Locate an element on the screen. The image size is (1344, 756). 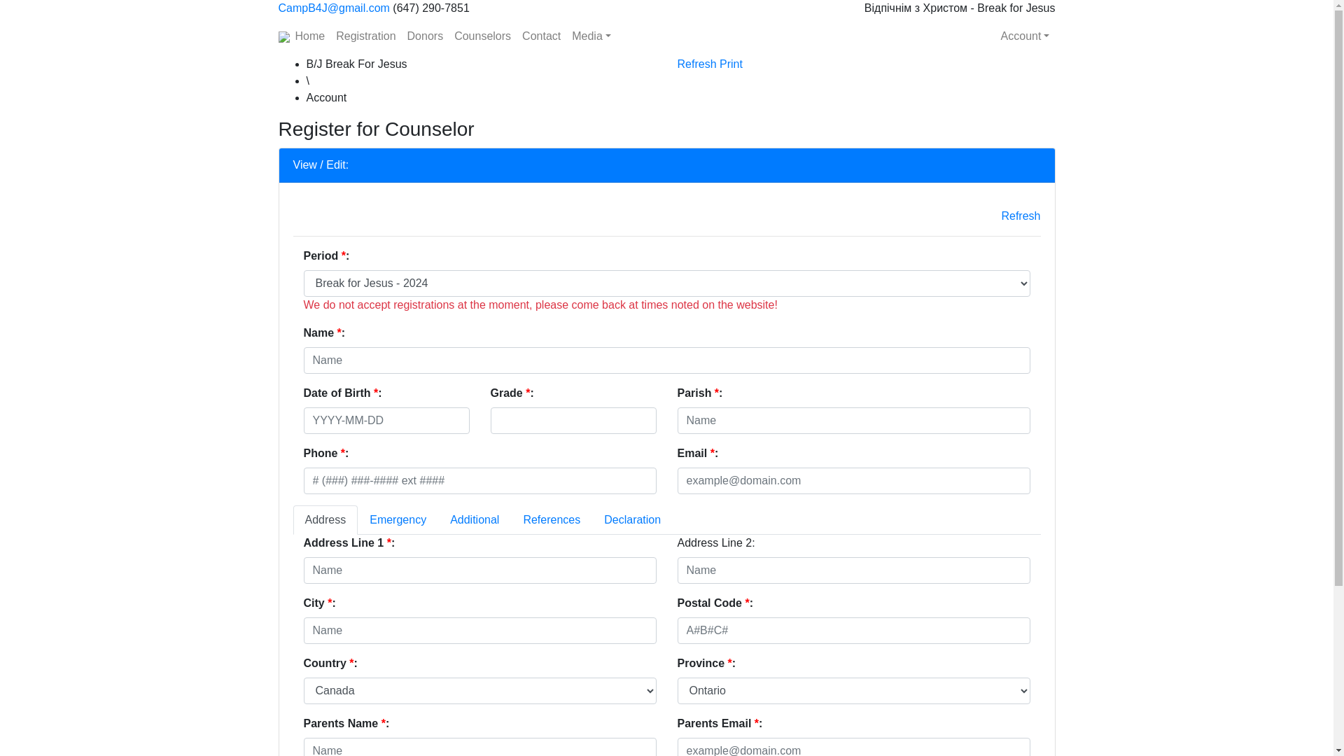
 Address Line 1 is located at coordinates (480, 570).